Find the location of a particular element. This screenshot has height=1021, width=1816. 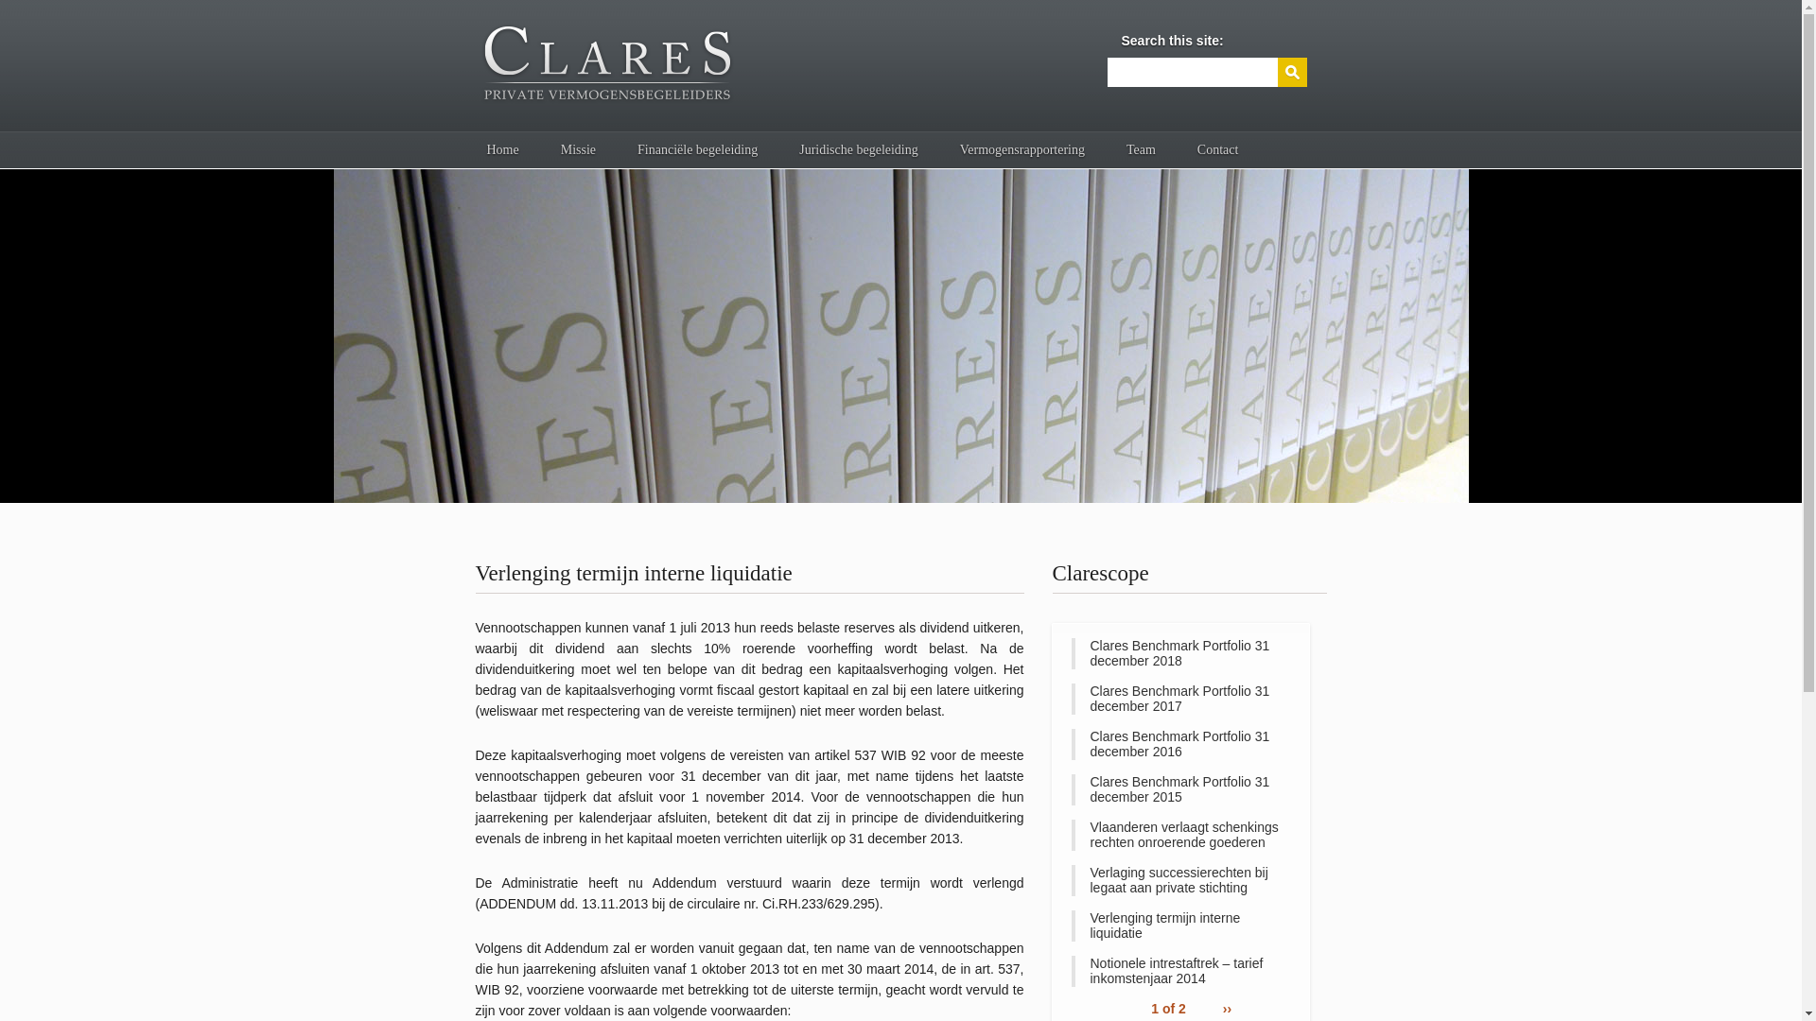

Verlaging successierechten bij legaat aan private stichting is located at coordinates (1179, 881).